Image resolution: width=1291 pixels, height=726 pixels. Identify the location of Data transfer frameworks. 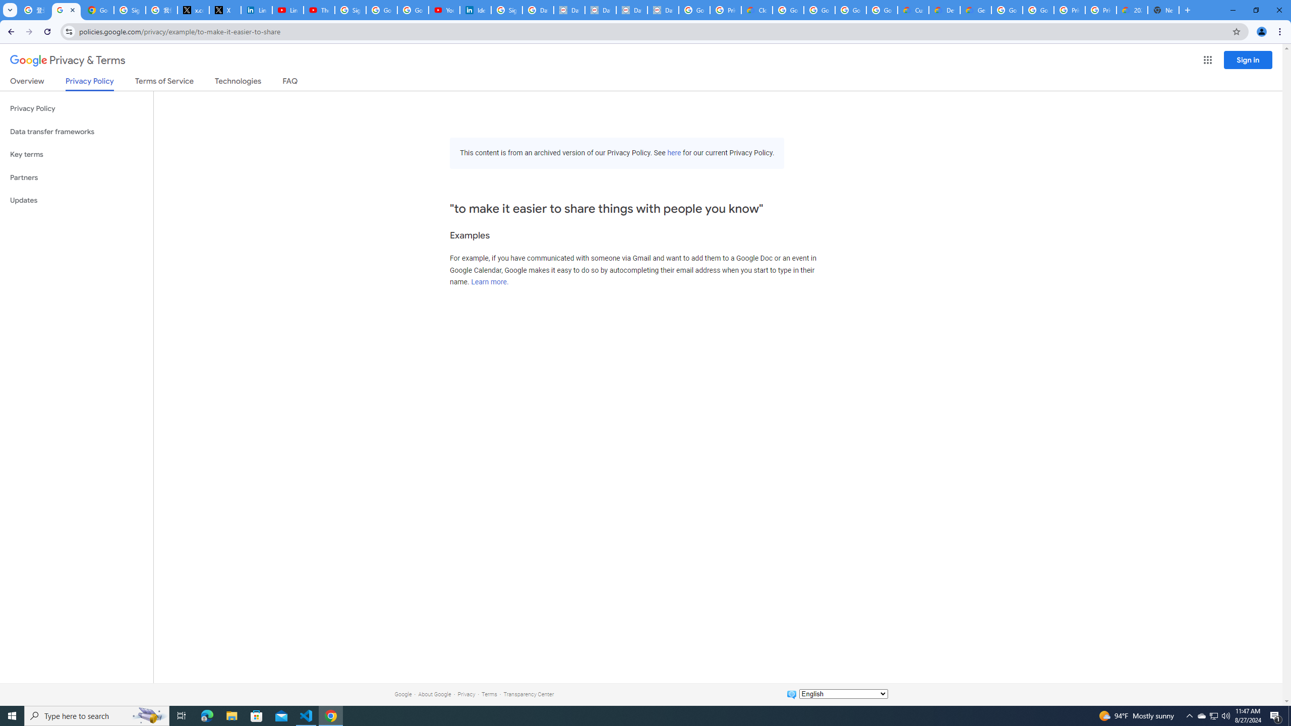
(77, 132).